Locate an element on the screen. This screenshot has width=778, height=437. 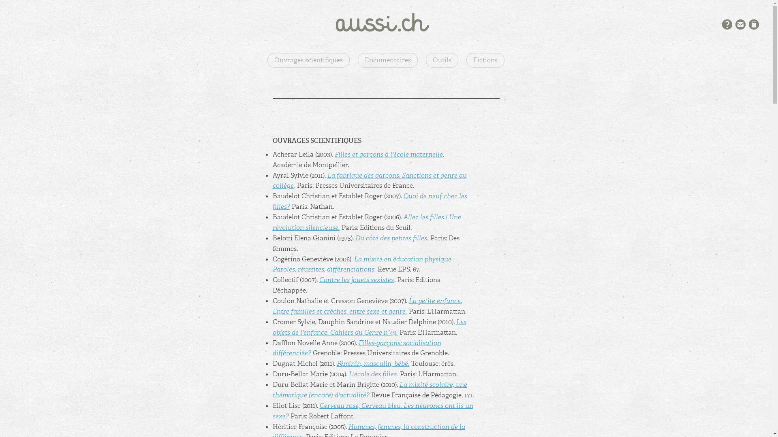
Ouvrages scientifiques is located at coordinates (309, 60).